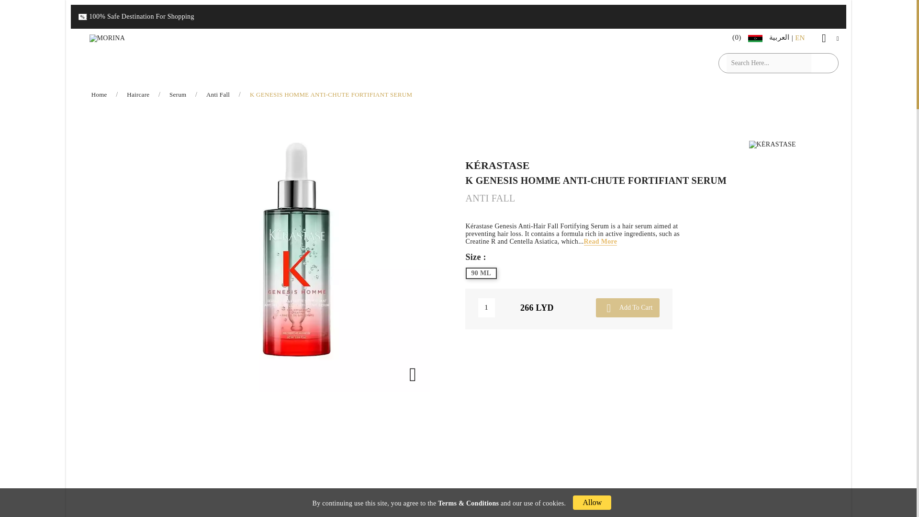 The image size is (919, 517). I want to click on Read More, so click(600, 241).